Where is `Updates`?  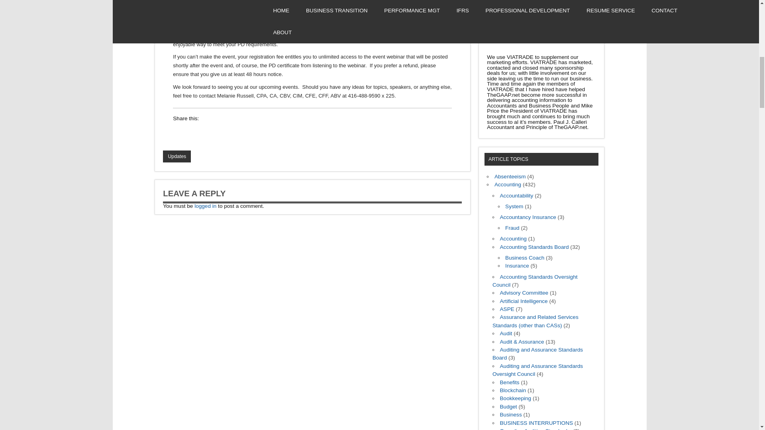
Updates is located at coordinates (177, 156).